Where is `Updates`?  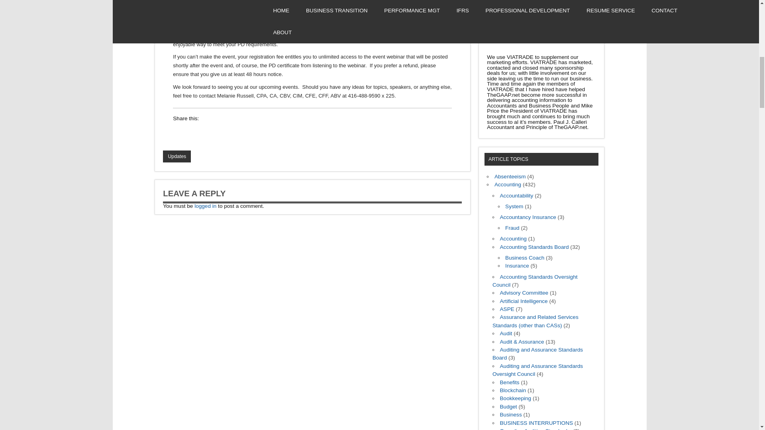
Updates is located at coordinates (177, 156).